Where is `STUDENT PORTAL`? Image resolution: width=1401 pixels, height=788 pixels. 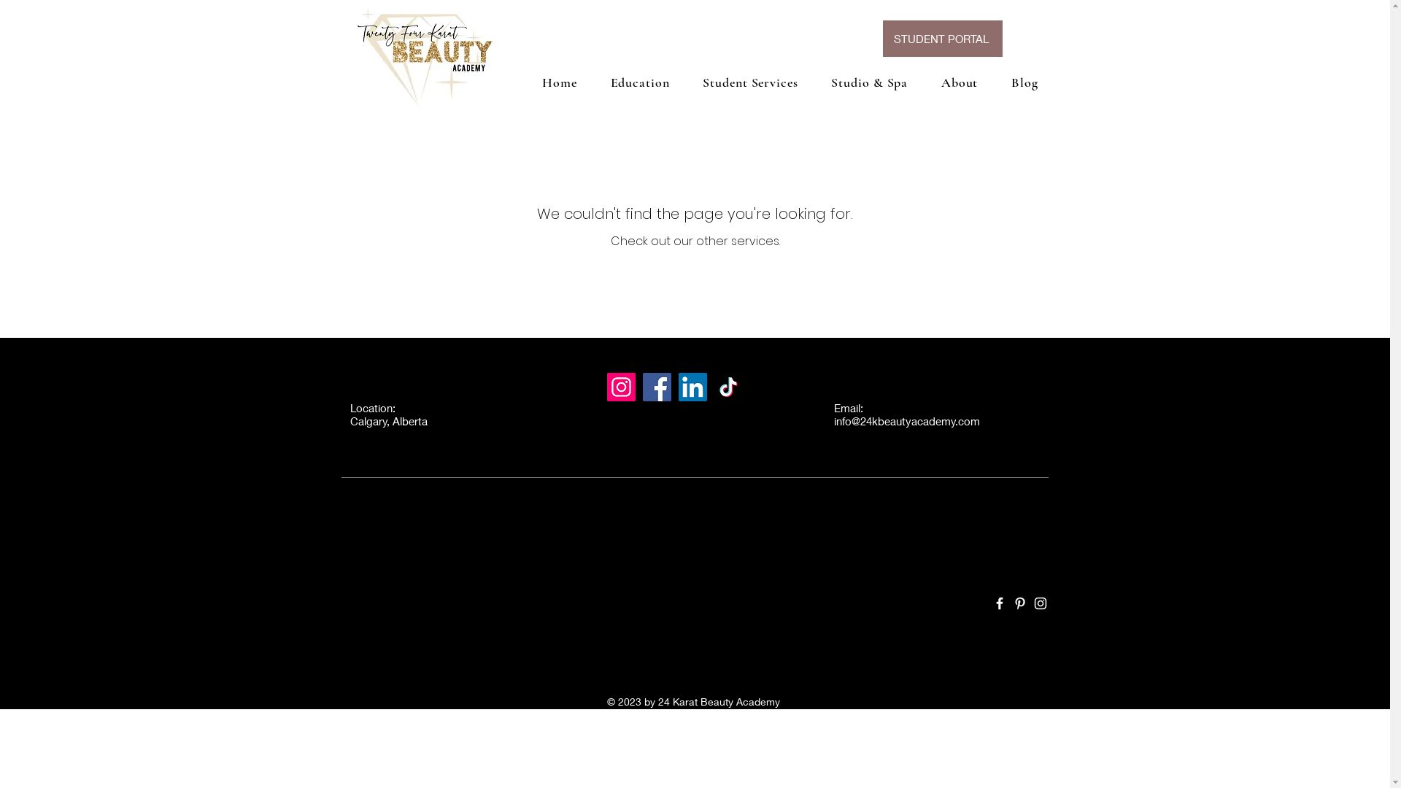 STUDENT PORTAL is located at coordinates (941, 38).